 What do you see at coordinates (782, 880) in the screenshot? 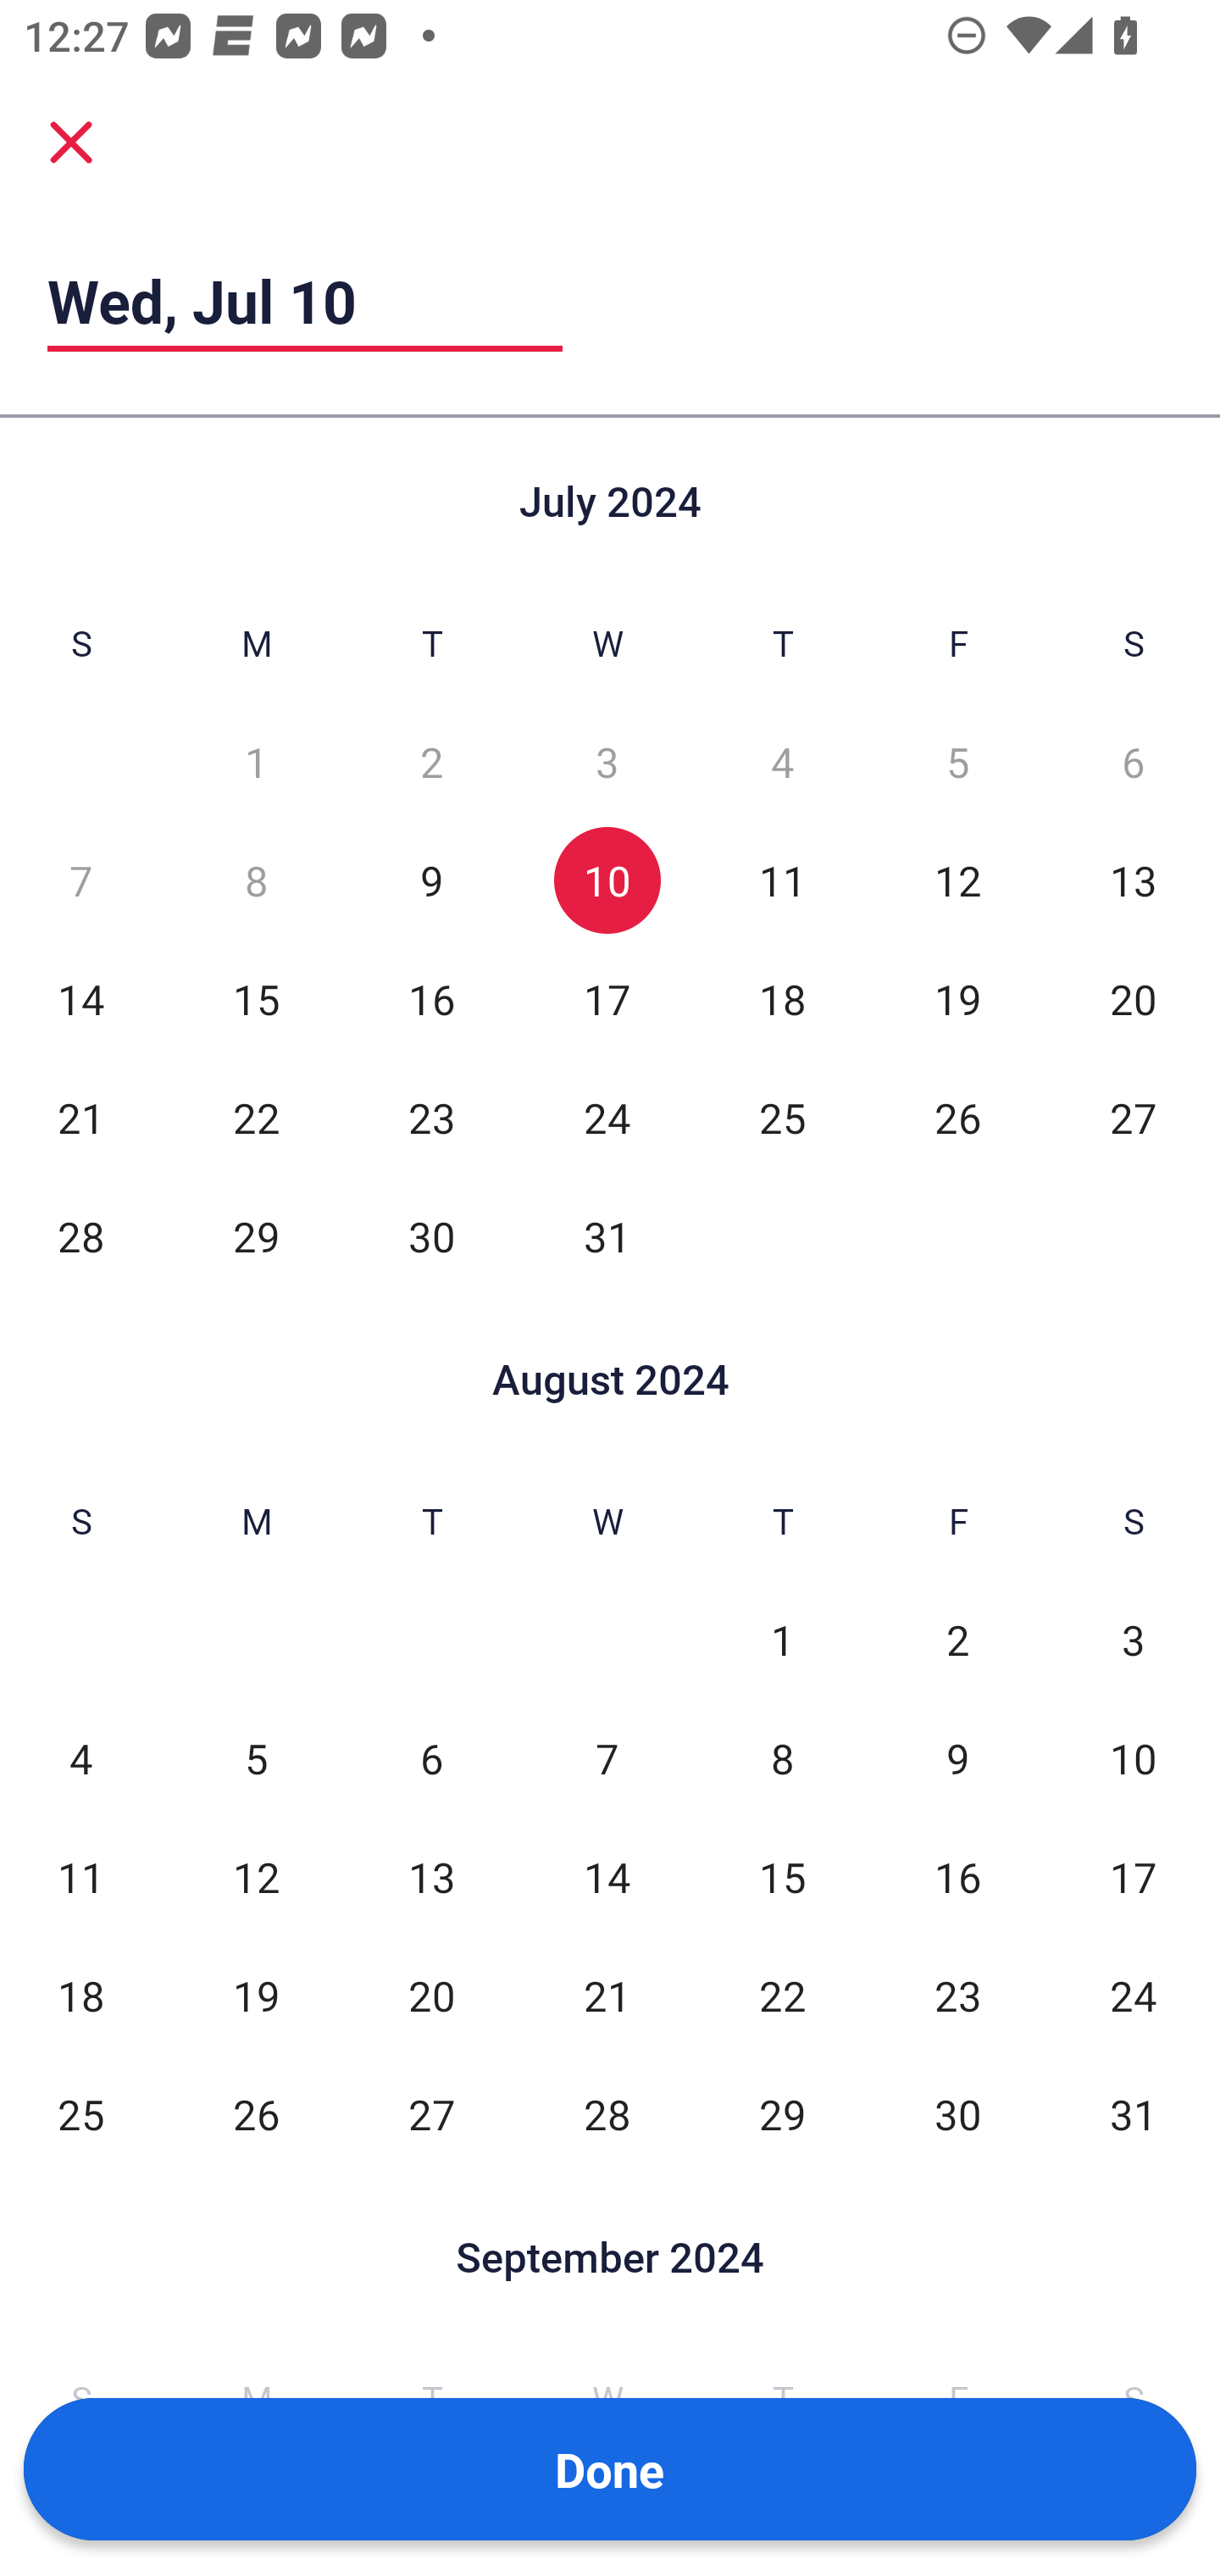
I see `11 Thu, Jul 11, Not Selected` at bounding box center [782, 880].